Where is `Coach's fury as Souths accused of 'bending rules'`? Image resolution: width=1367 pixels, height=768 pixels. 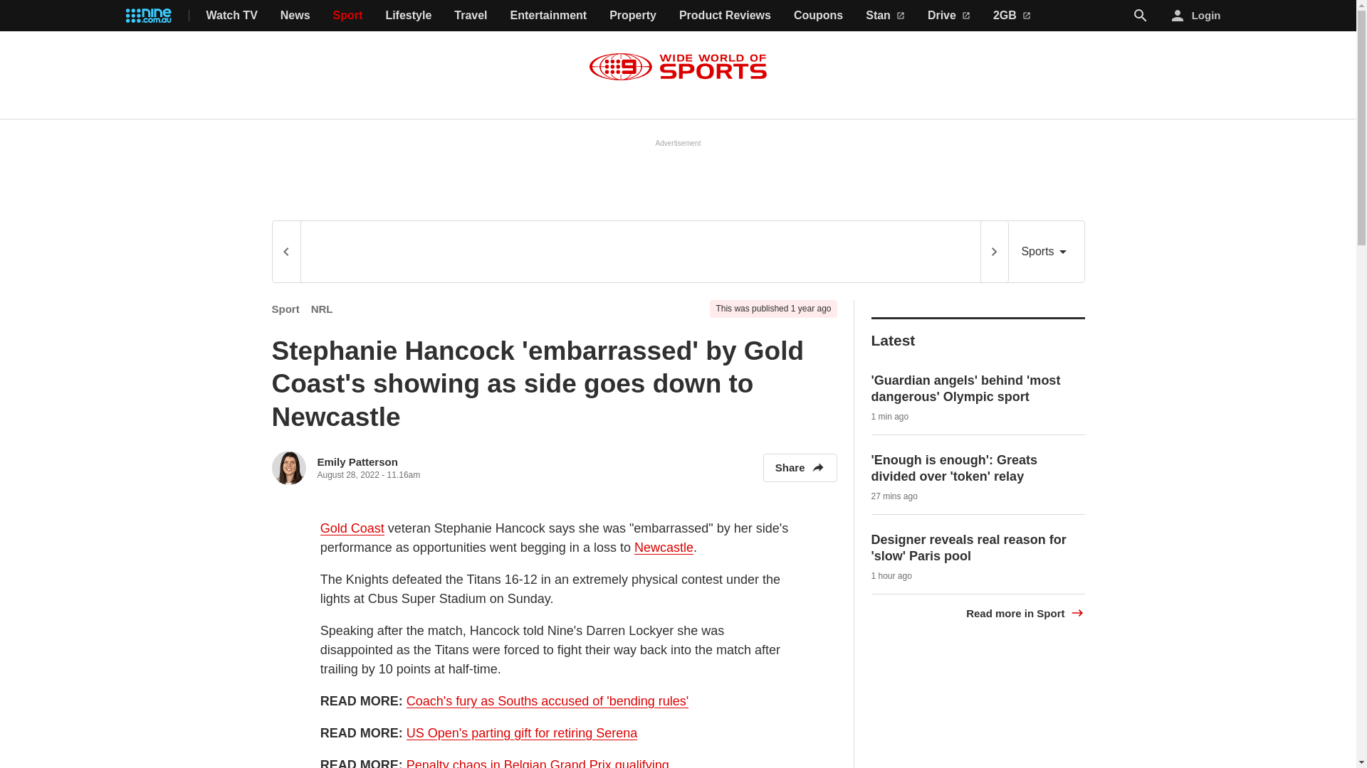 Coach's fury as Souths accused of 'bending rules' is located at coordinates (547, 695).